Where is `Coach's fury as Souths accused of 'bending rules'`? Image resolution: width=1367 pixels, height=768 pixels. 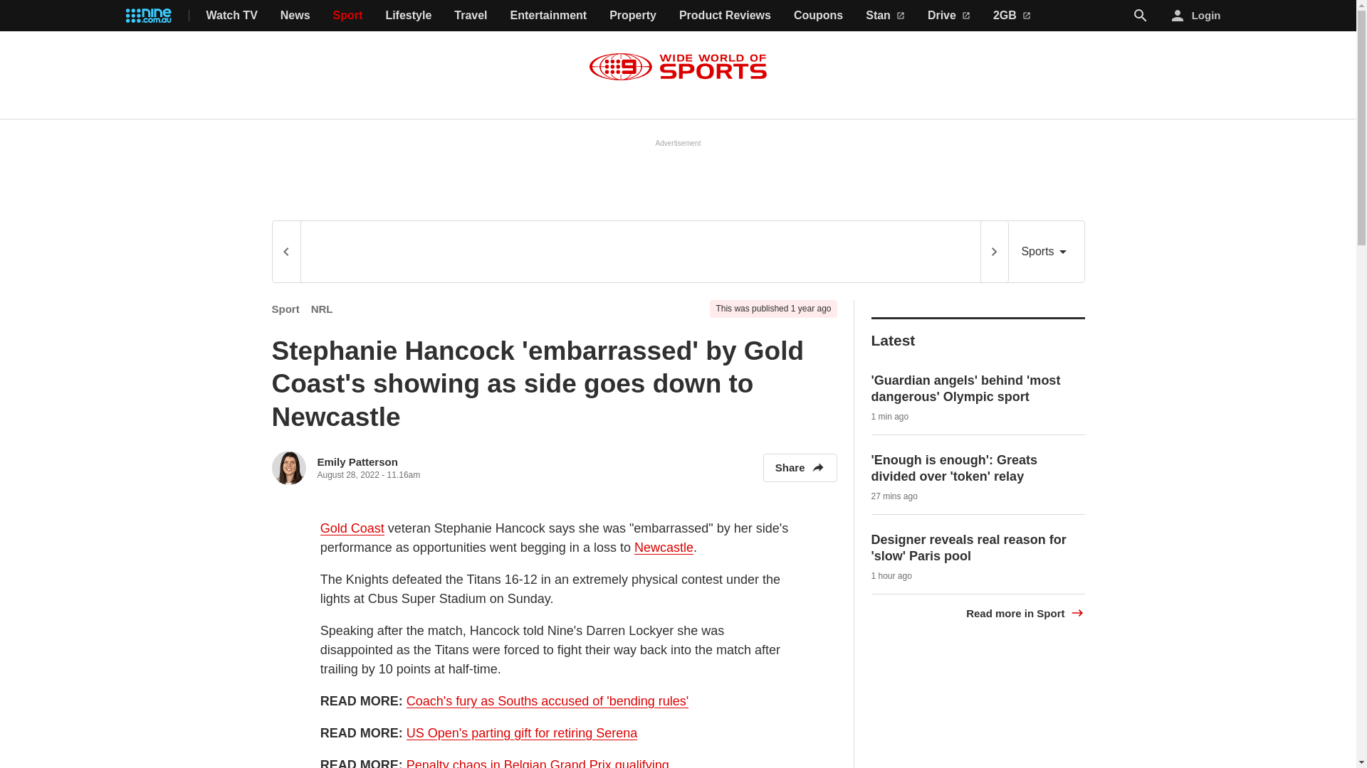 Coach's fury as Souths accused of 'bending rules' is located at coordinates (547, 695).